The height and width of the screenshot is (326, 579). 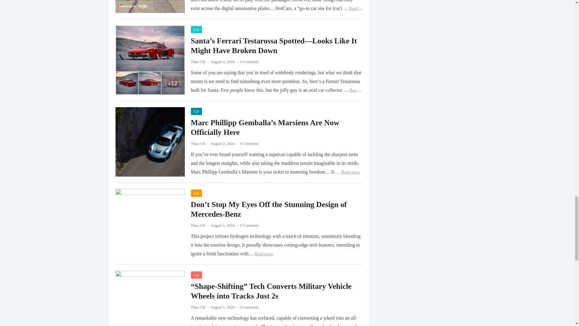 What do you see at coordinates (196, 30) in the screenshot?
I see `Car` at bounding box center [196, 30].